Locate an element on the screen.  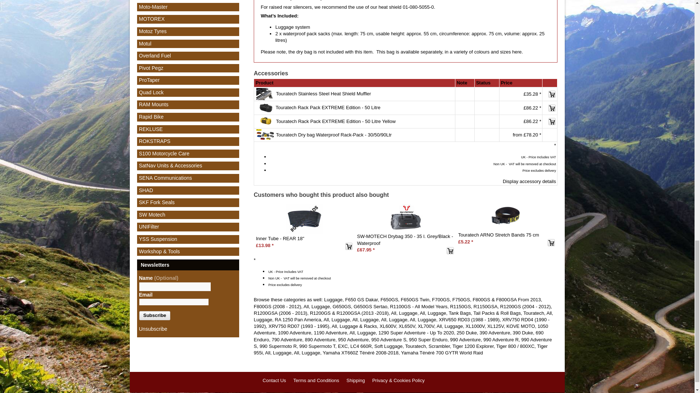
Out Of Stock is located at coordinates (486, 94).